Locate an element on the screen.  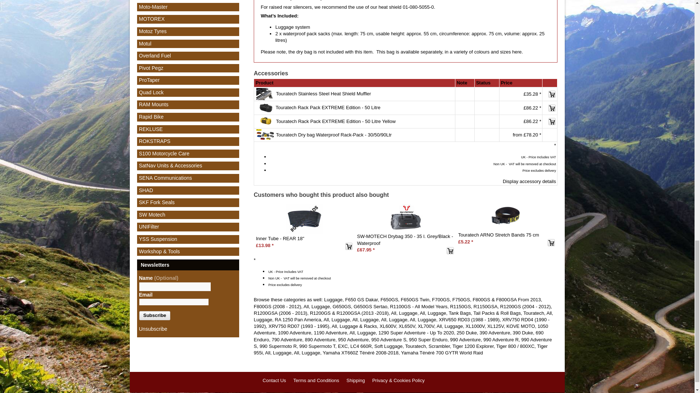
Out Of Stock is located at coordinates (486, 94).